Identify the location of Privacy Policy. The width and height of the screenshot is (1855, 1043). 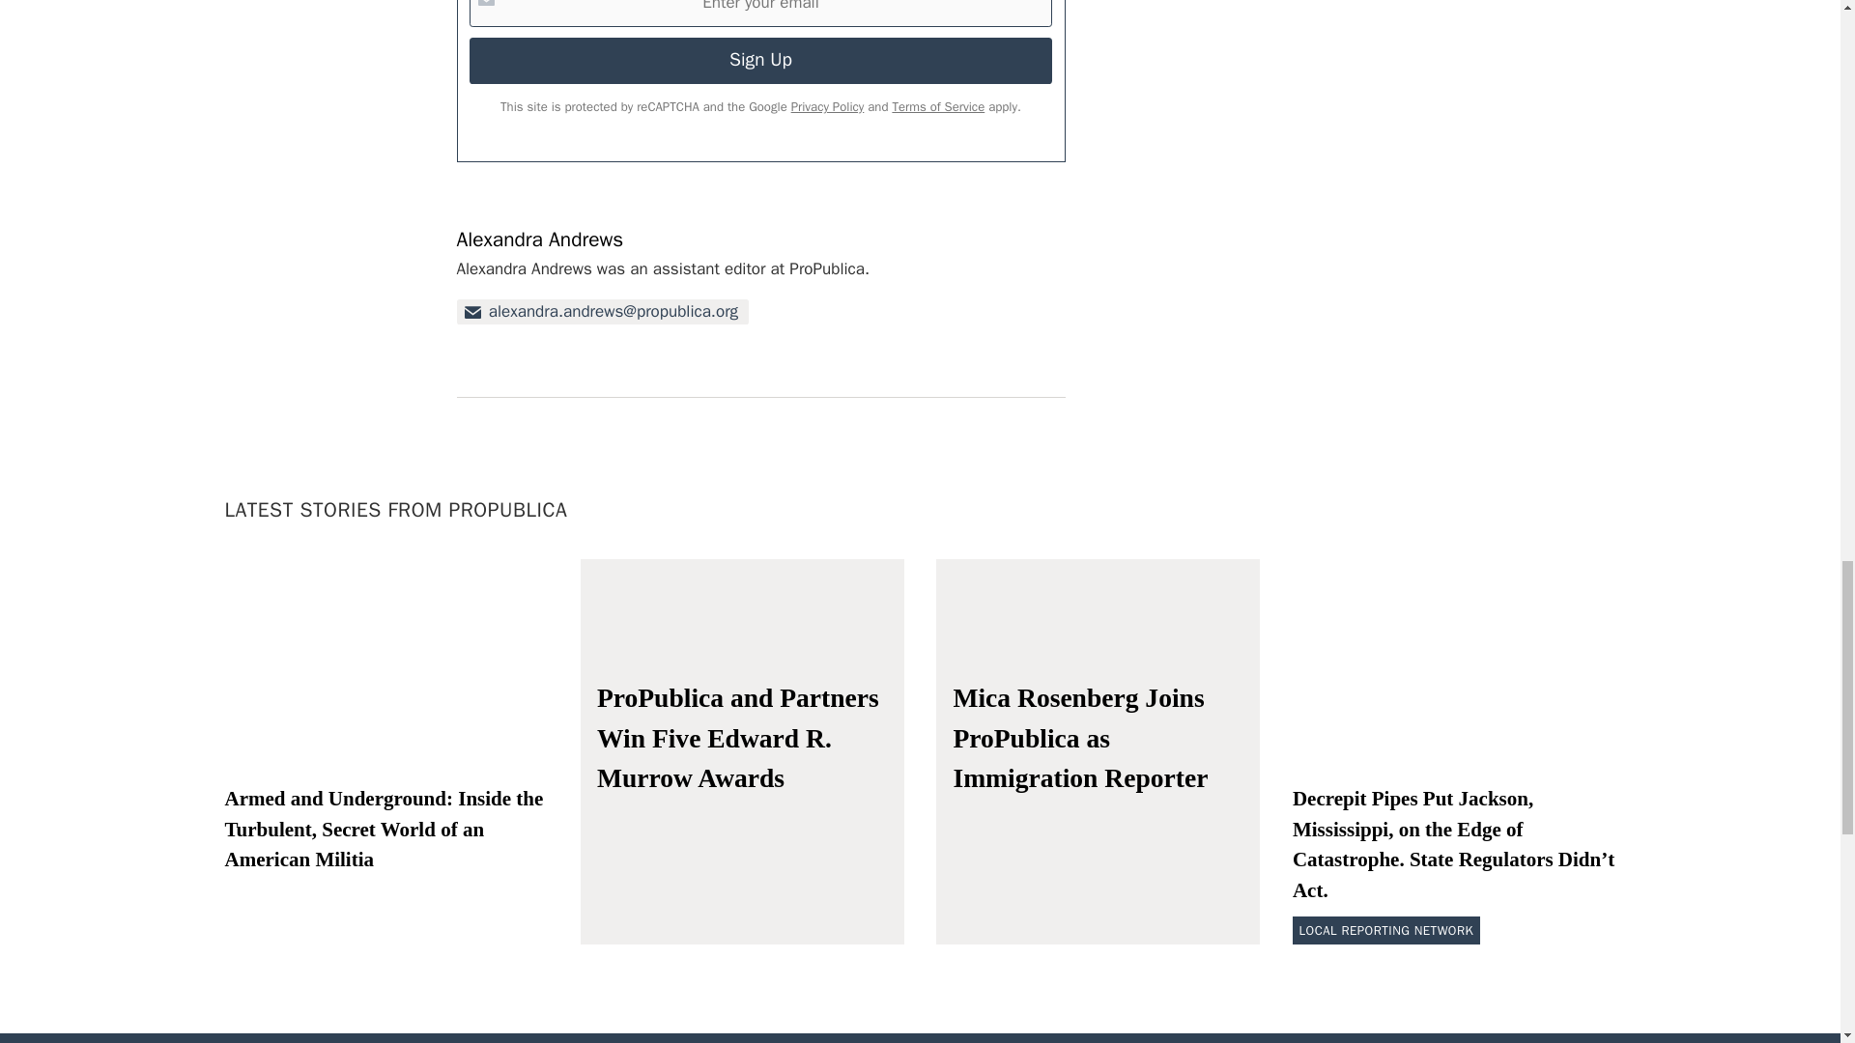
(827, 106).